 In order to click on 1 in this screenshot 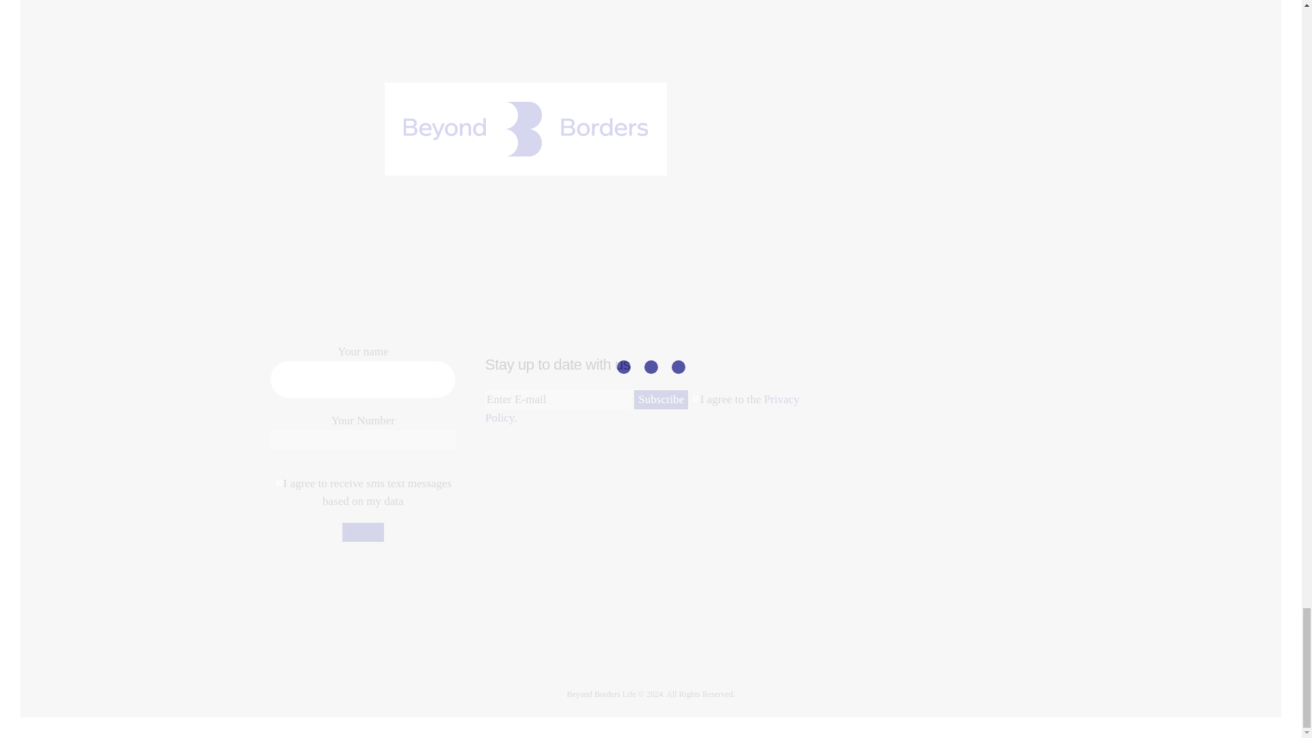, I will do `click(279, 482)`.